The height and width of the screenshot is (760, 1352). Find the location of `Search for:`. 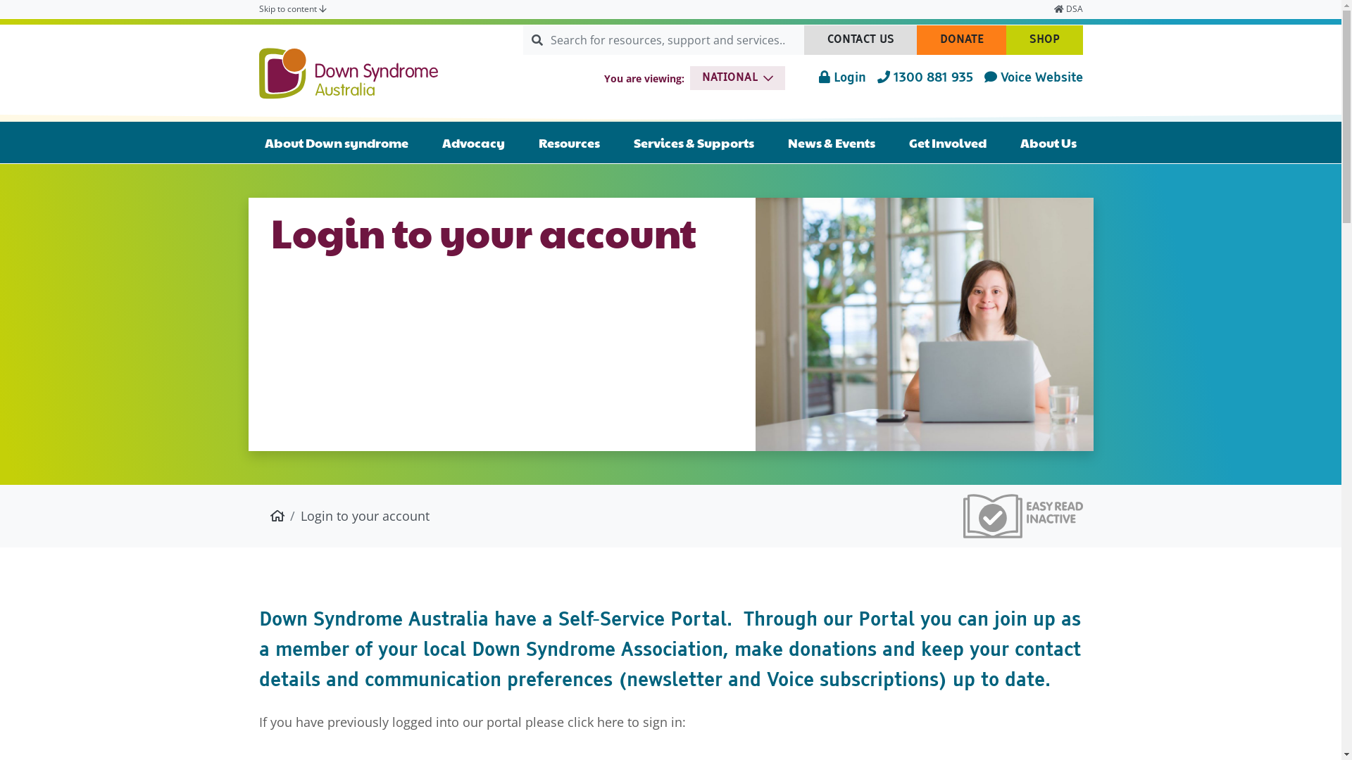

Search for: is located at coordinates (677, 40).